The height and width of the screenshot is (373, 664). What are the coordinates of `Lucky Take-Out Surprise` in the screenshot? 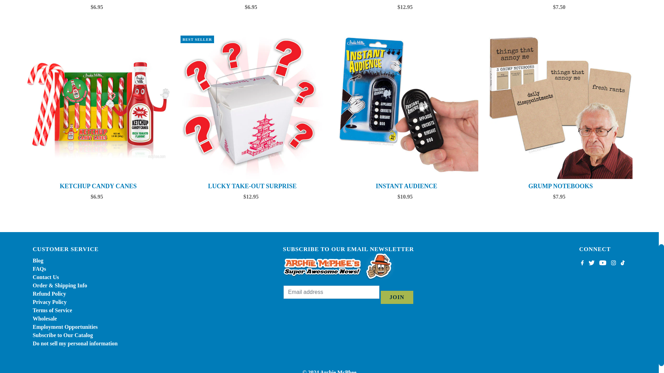 It's located at (252, 107).